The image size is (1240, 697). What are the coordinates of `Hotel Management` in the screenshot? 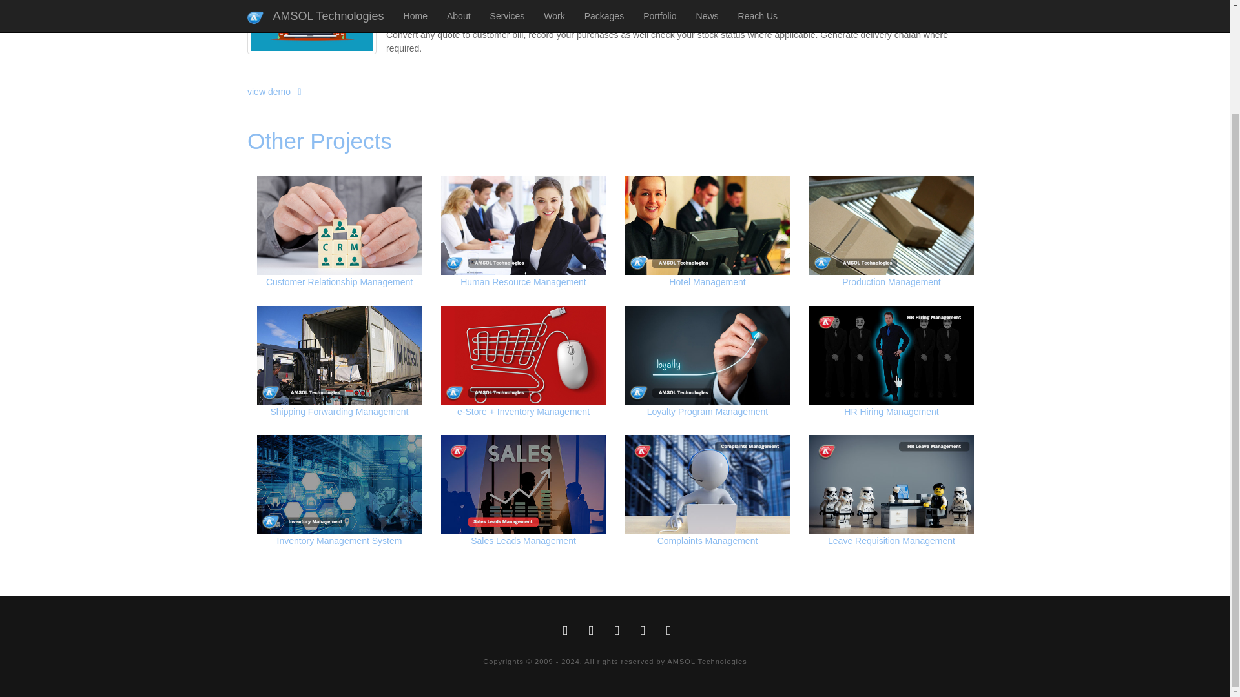 It's located at (706, 256).